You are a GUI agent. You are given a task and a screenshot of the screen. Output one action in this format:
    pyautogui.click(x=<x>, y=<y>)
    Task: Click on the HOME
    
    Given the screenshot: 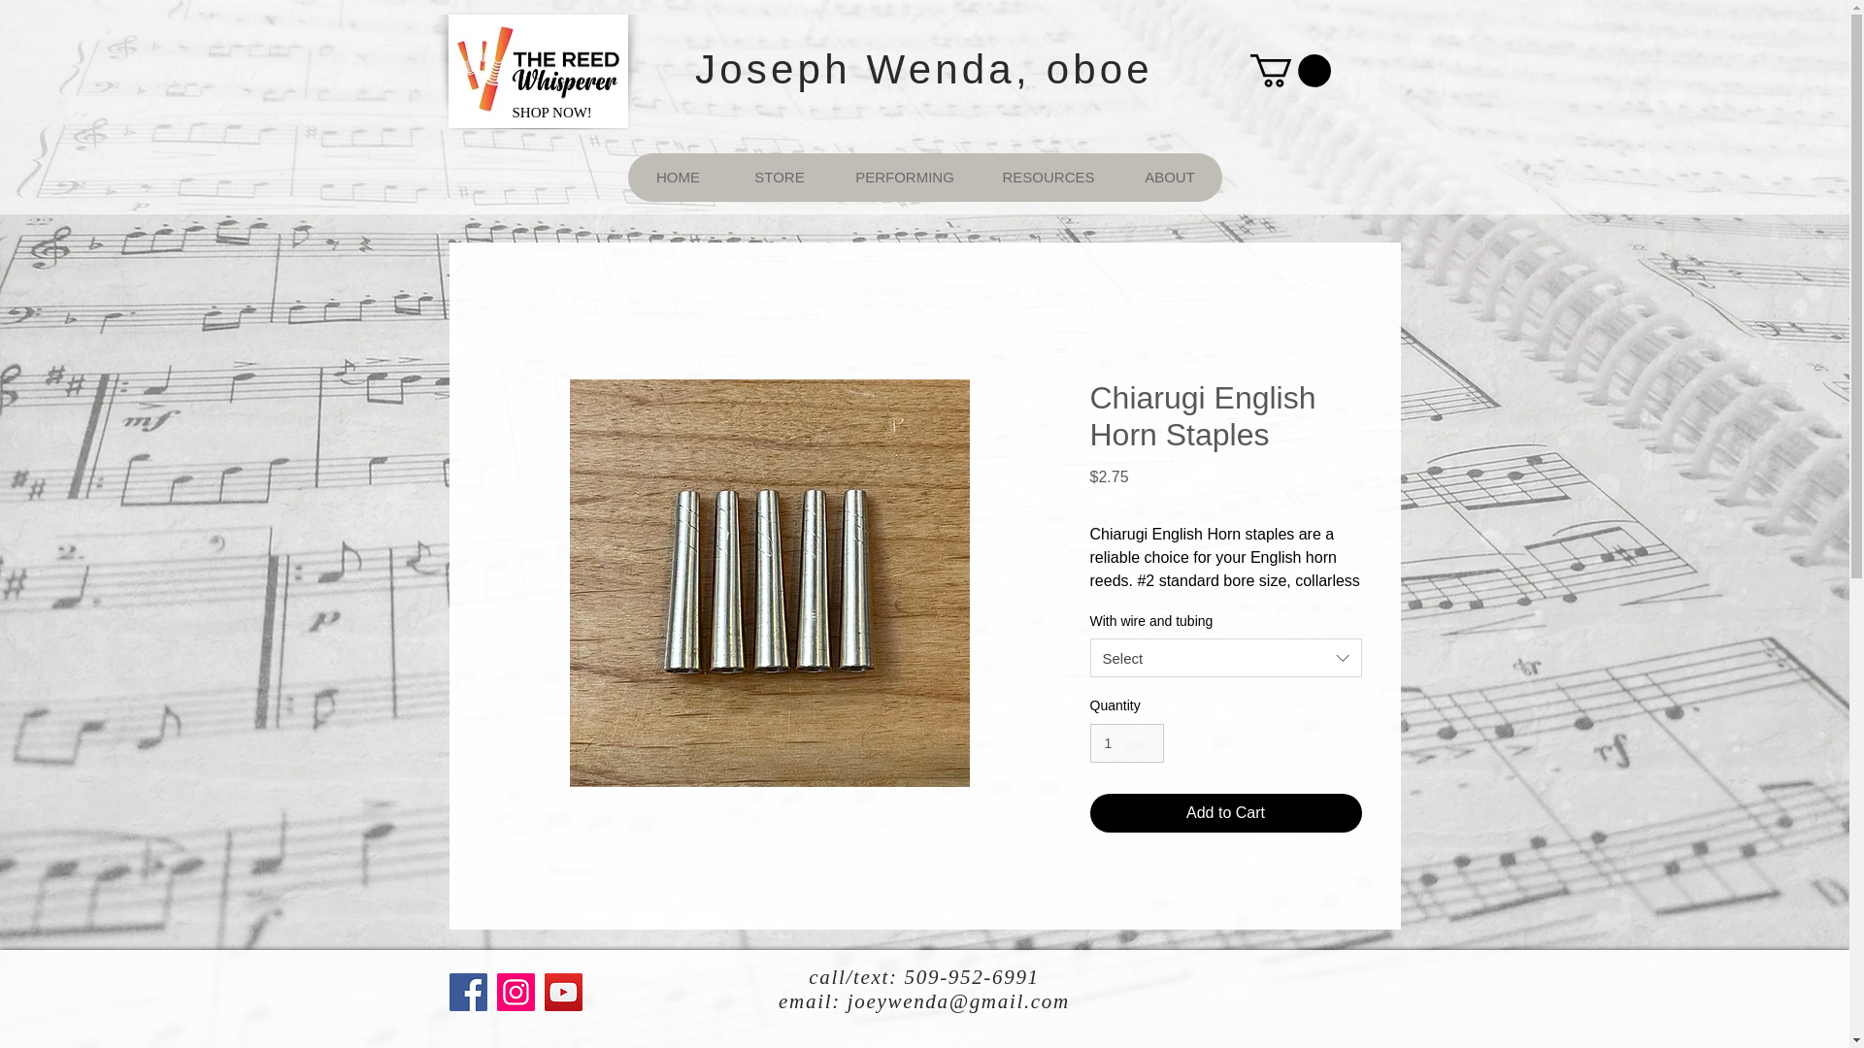 What is the action you would take?
    pyautogui.click(x=678, y=177)
    